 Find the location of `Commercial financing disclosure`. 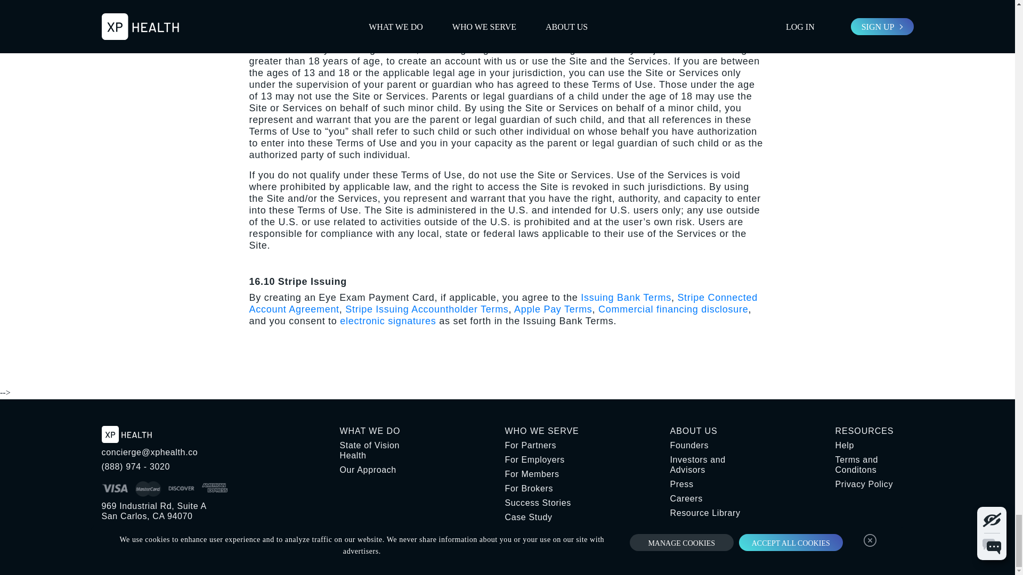

Commercial financing disclosure is located at coordinates (673, 309).